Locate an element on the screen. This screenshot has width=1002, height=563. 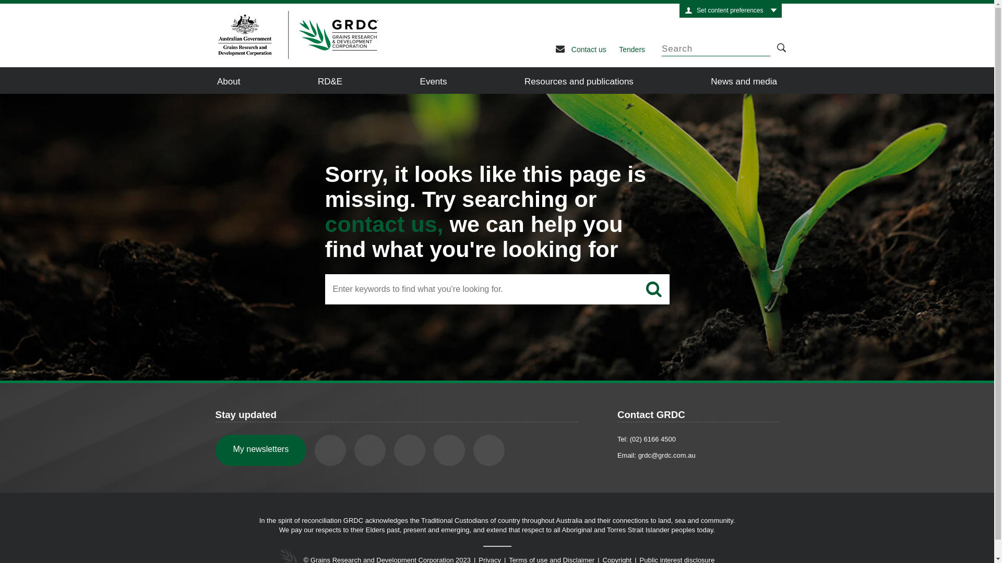
Grains Research & Development Corporation is located at coordinates (291, 35).